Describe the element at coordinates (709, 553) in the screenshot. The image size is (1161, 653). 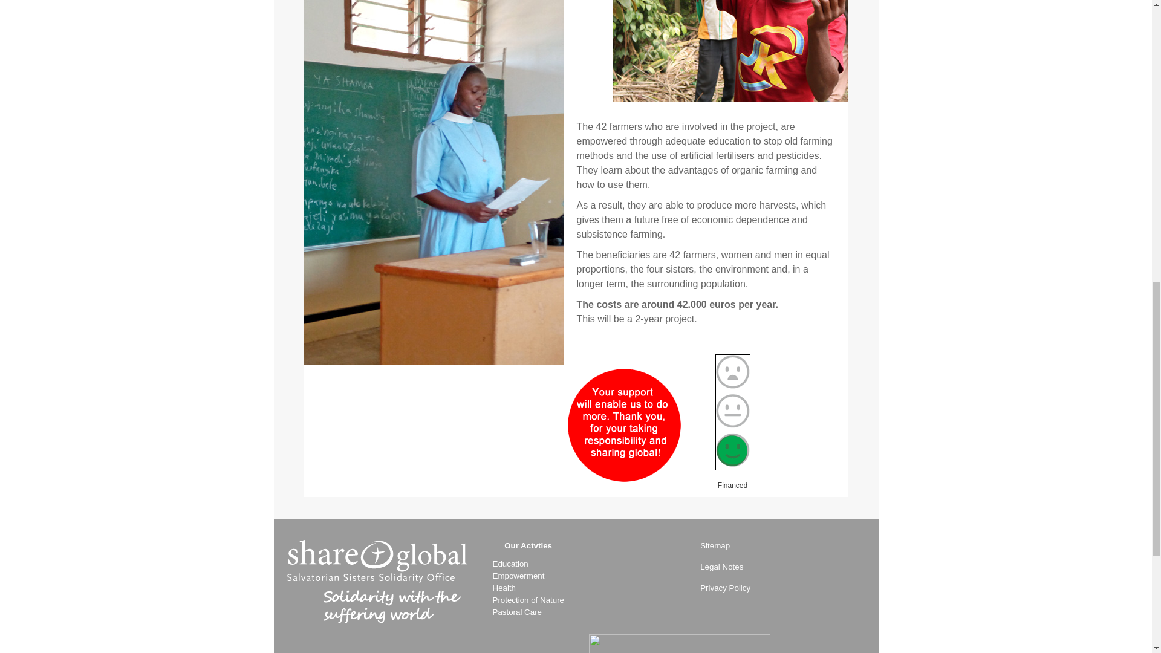
I see `Sitemap` at that location.